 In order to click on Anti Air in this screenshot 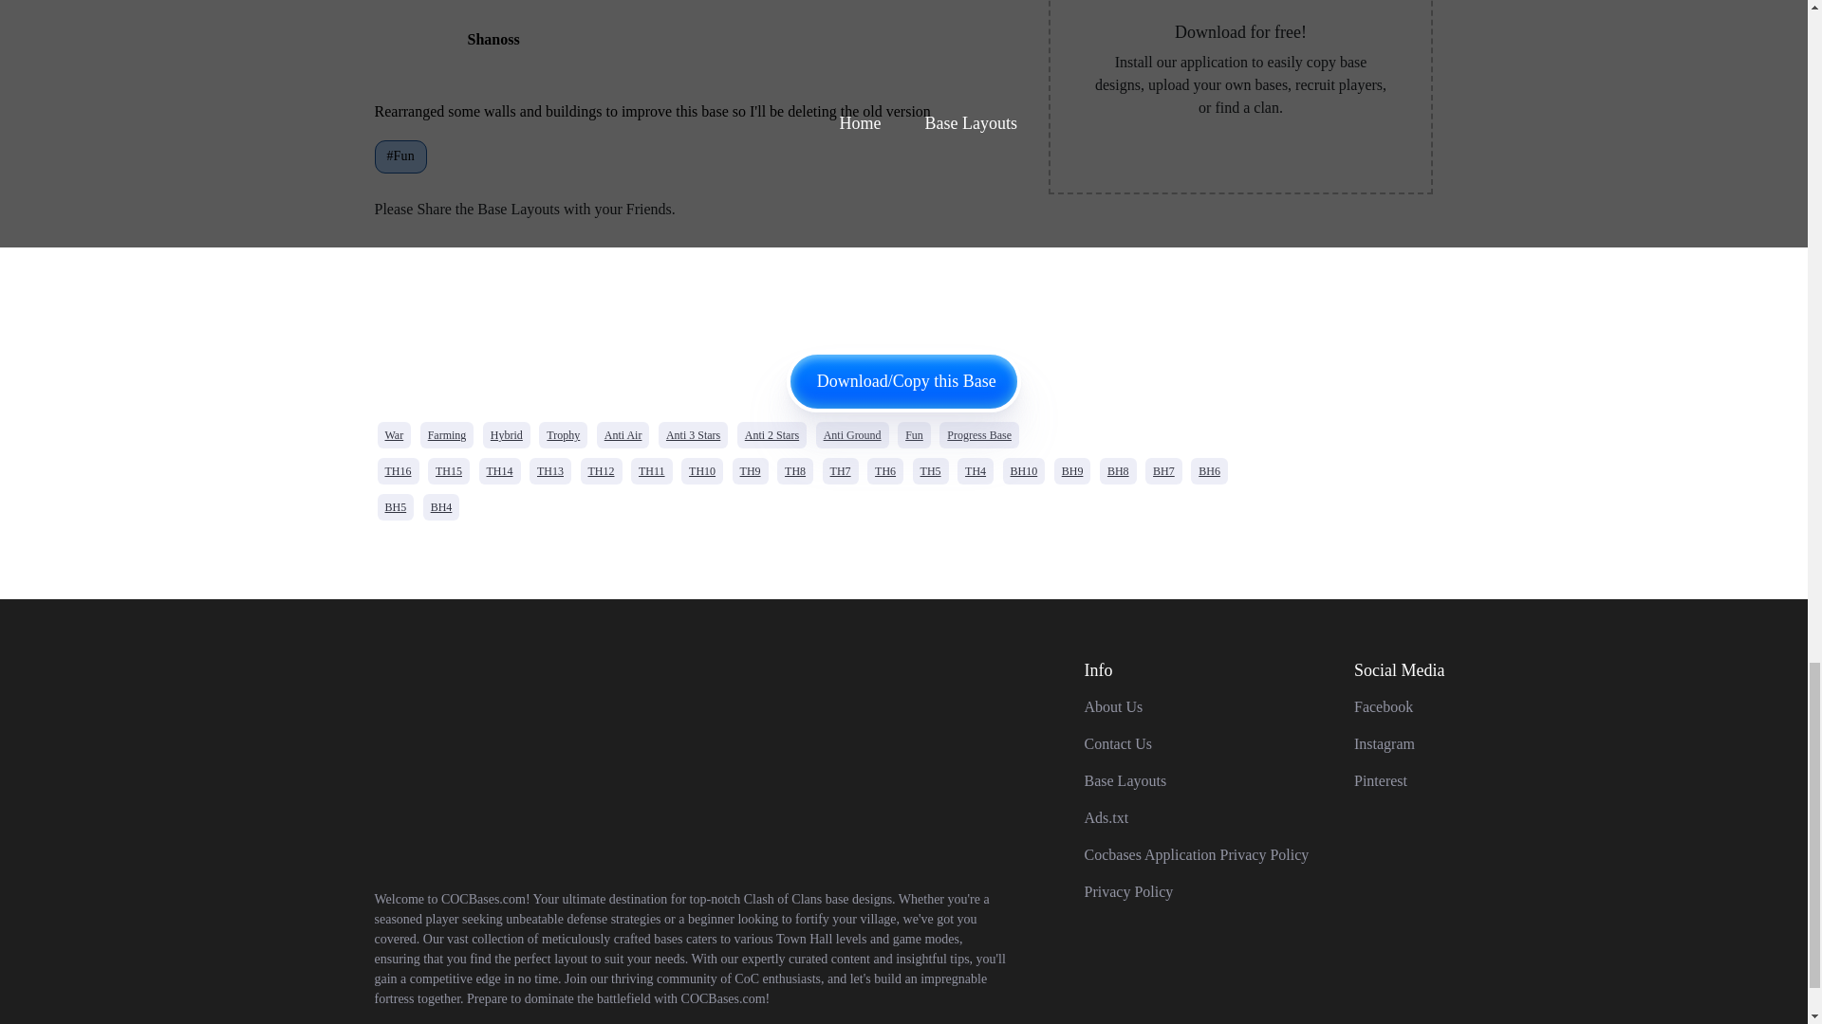, I will do `click(623, 434)`.